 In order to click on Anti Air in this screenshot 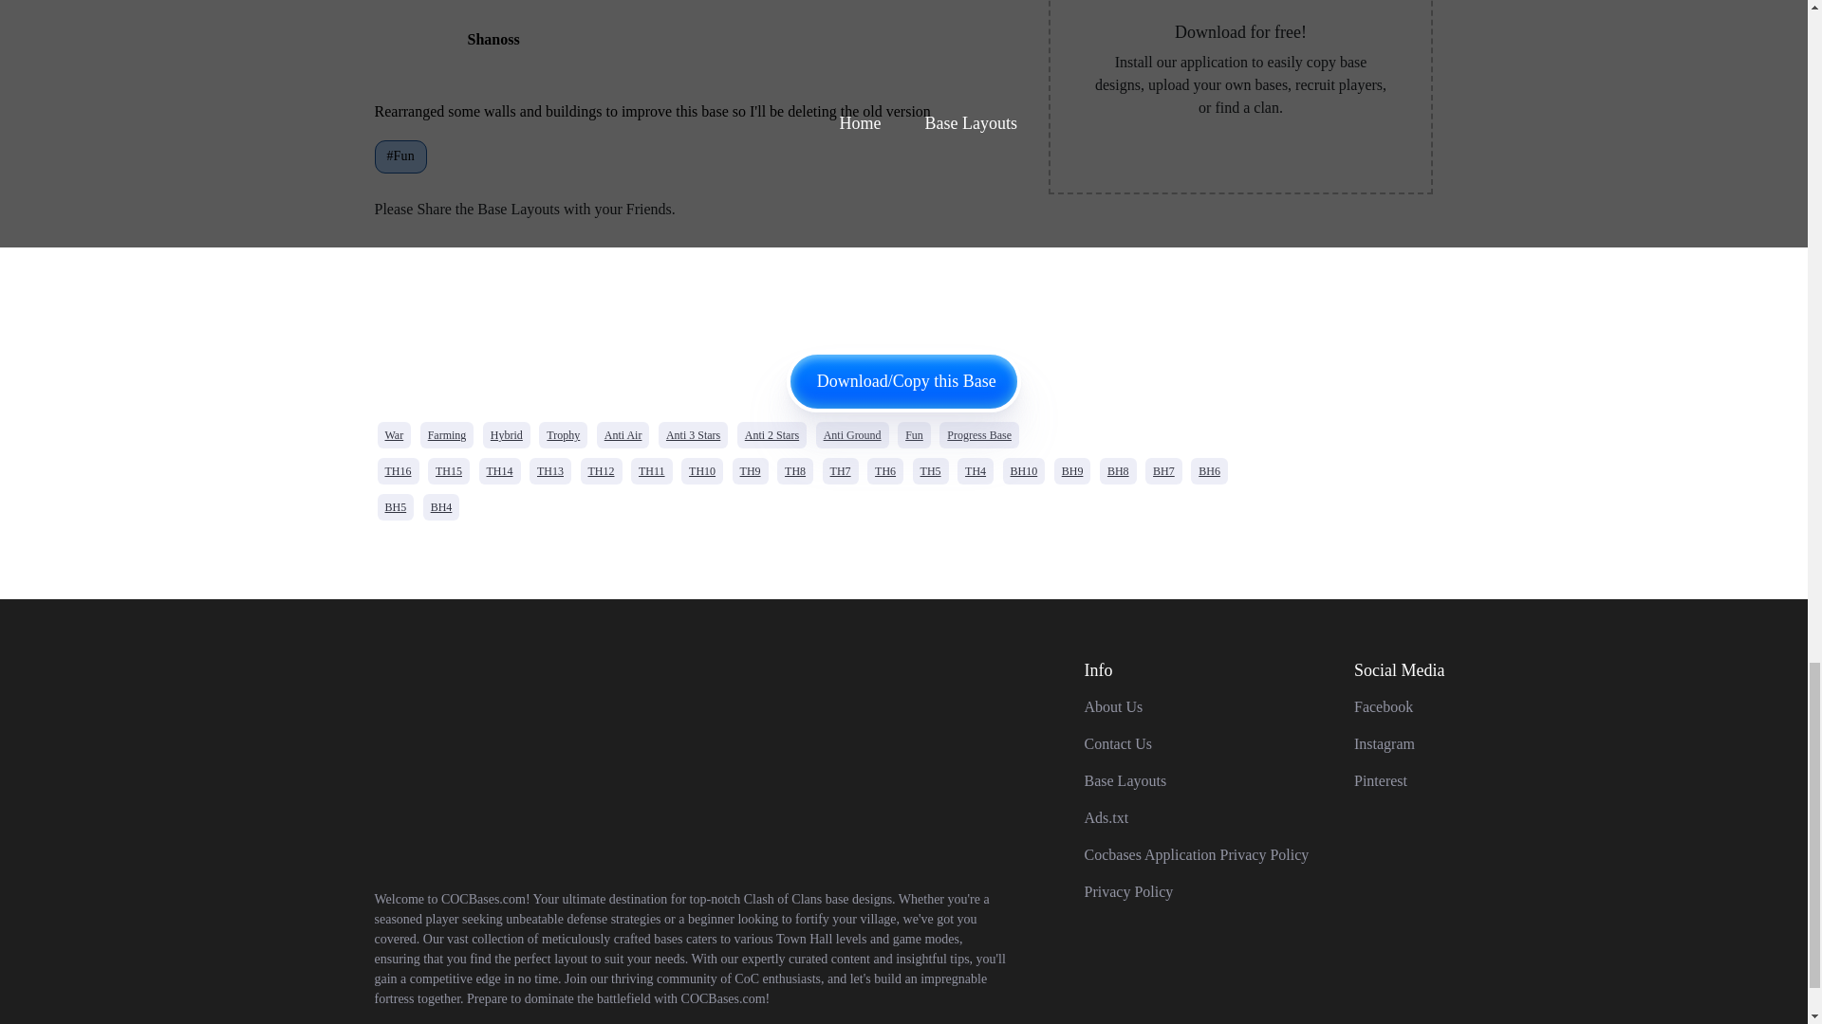, I will do `click(623, 434)`.